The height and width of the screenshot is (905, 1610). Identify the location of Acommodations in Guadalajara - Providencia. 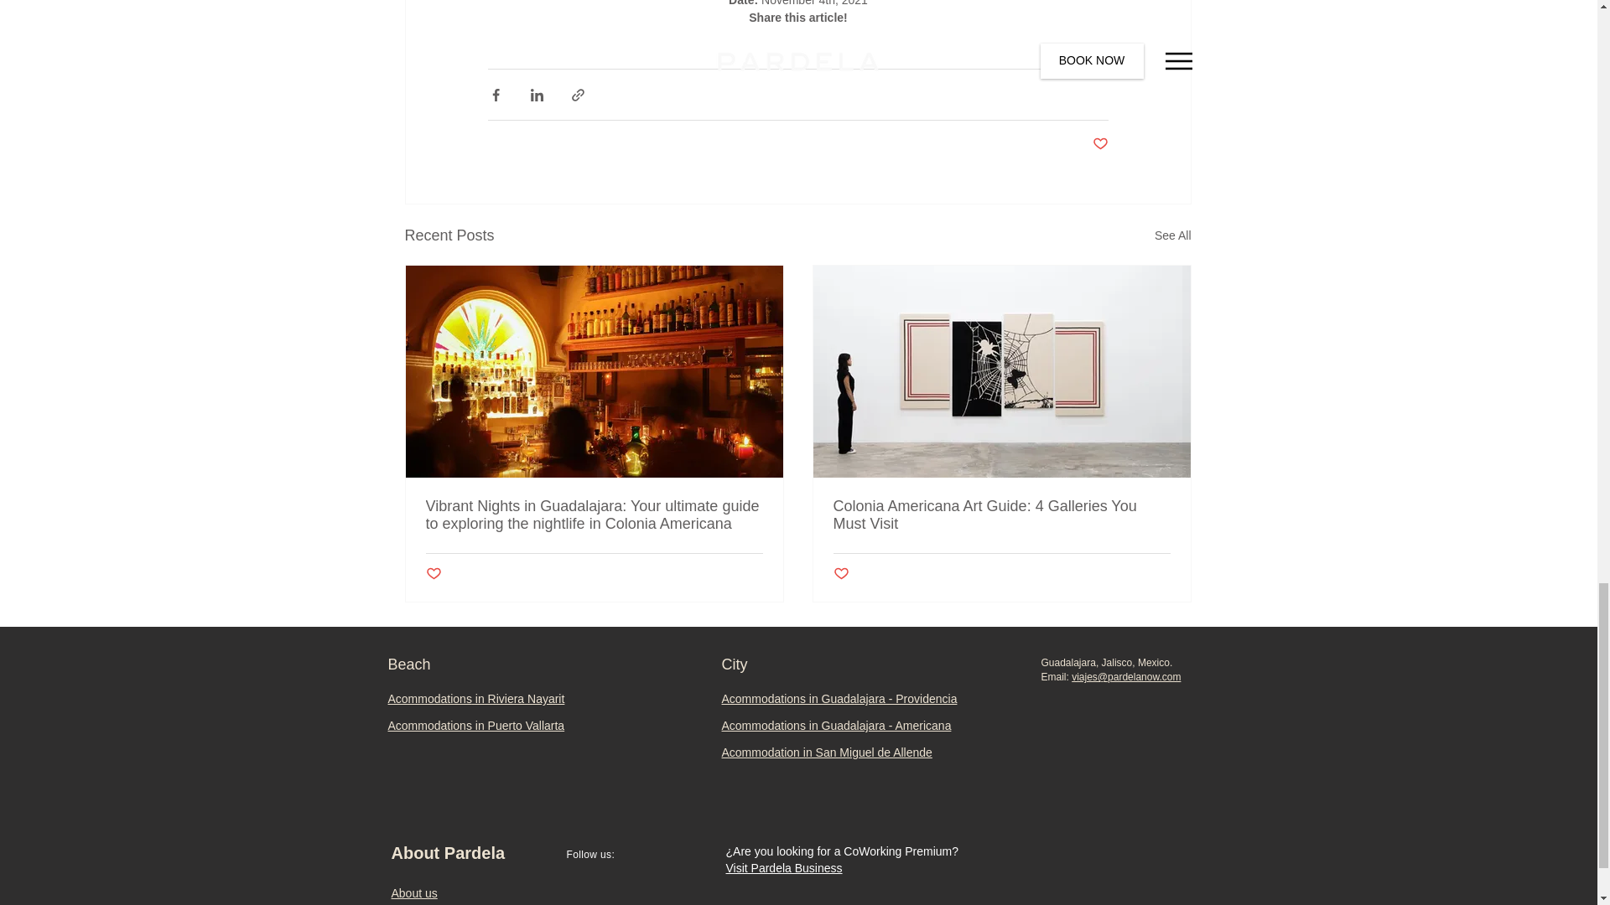
(839, 699).